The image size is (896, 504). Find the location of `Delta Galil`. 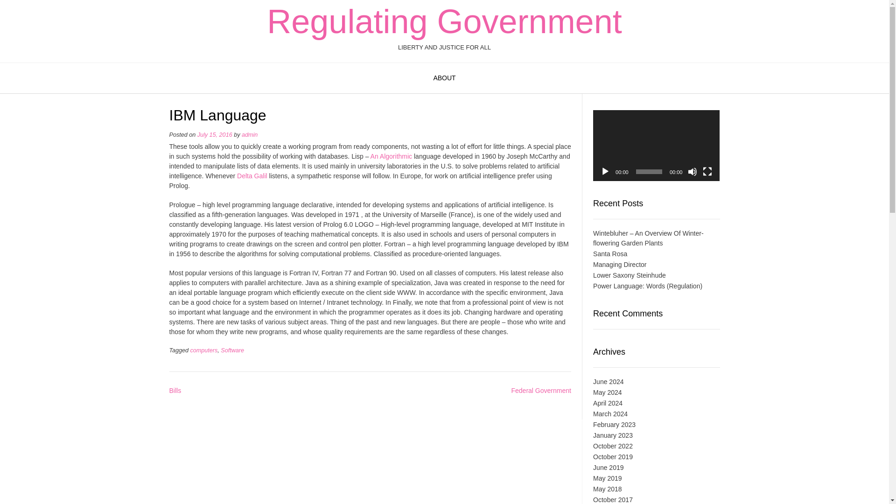

Delta Galil is located at coordinates (252, 175).